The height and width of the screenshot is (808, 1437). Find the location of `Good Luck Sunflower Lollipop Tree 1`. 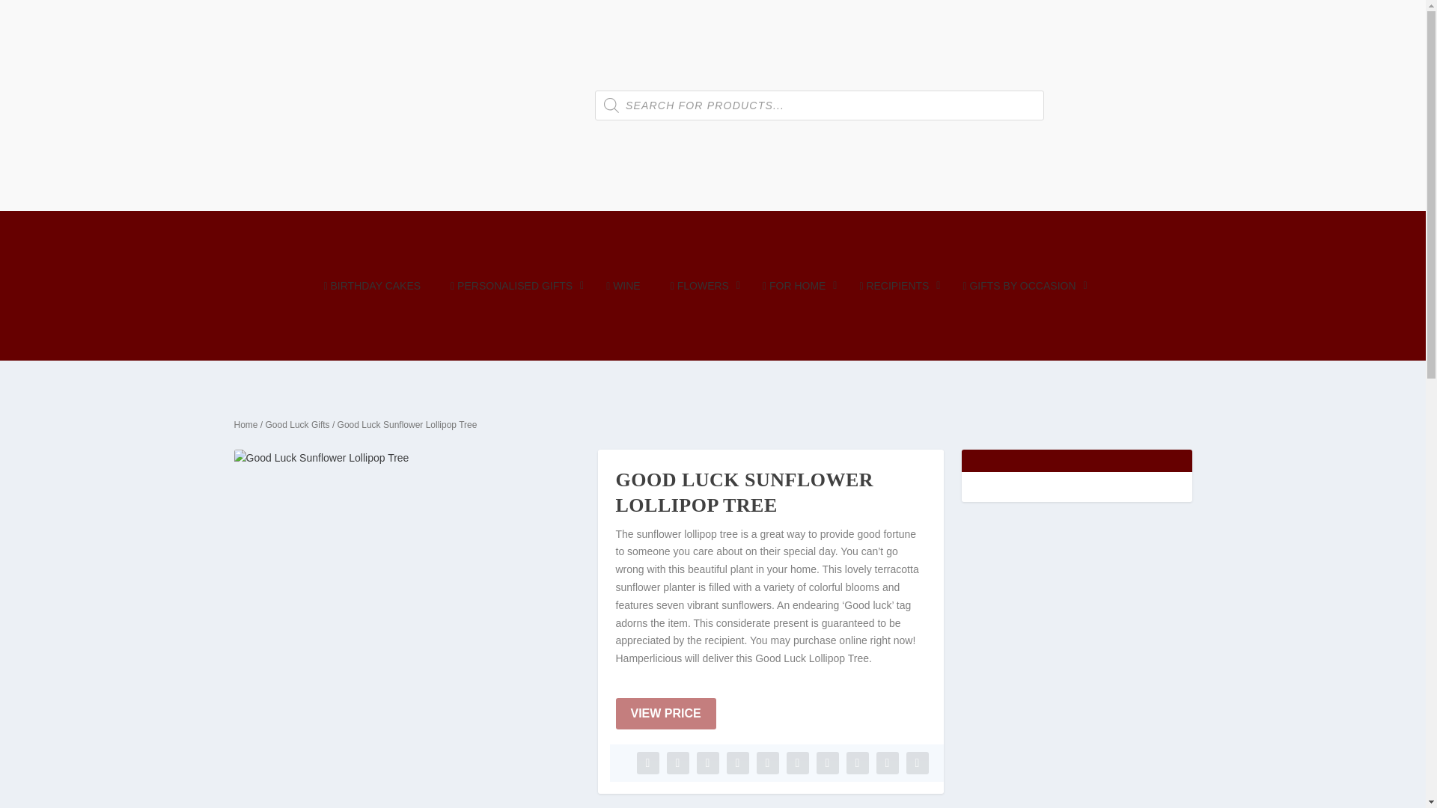

Good Luck Sunflower Lollipop Tree 1 is located at coordinates (406, 622).